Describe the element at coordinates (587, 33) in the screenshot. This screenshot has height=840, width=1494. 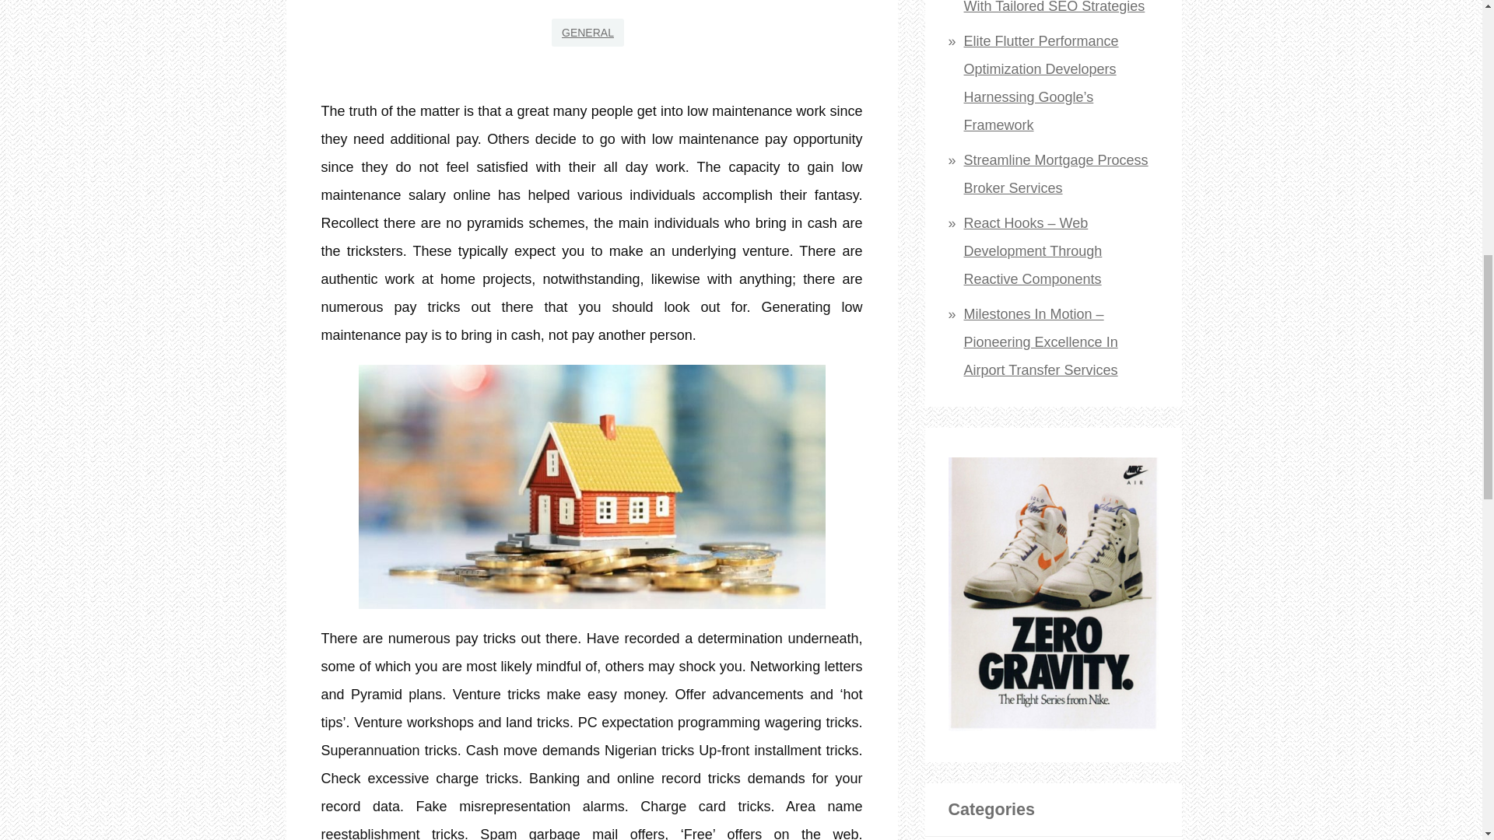
I see `GENERAL` at that location.